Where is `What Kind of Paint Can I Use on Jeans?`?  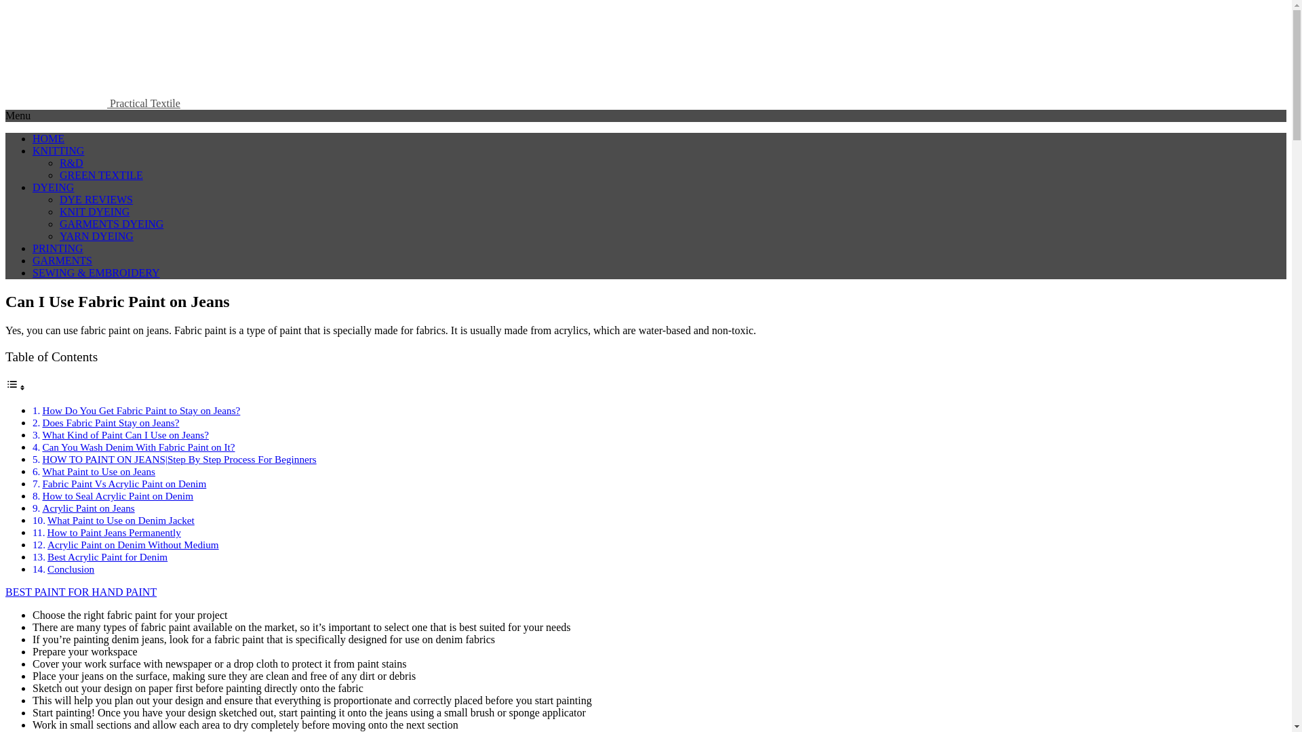
What Kind of Paint Can I Use on Jeans? is located at coordinates (125, 434).